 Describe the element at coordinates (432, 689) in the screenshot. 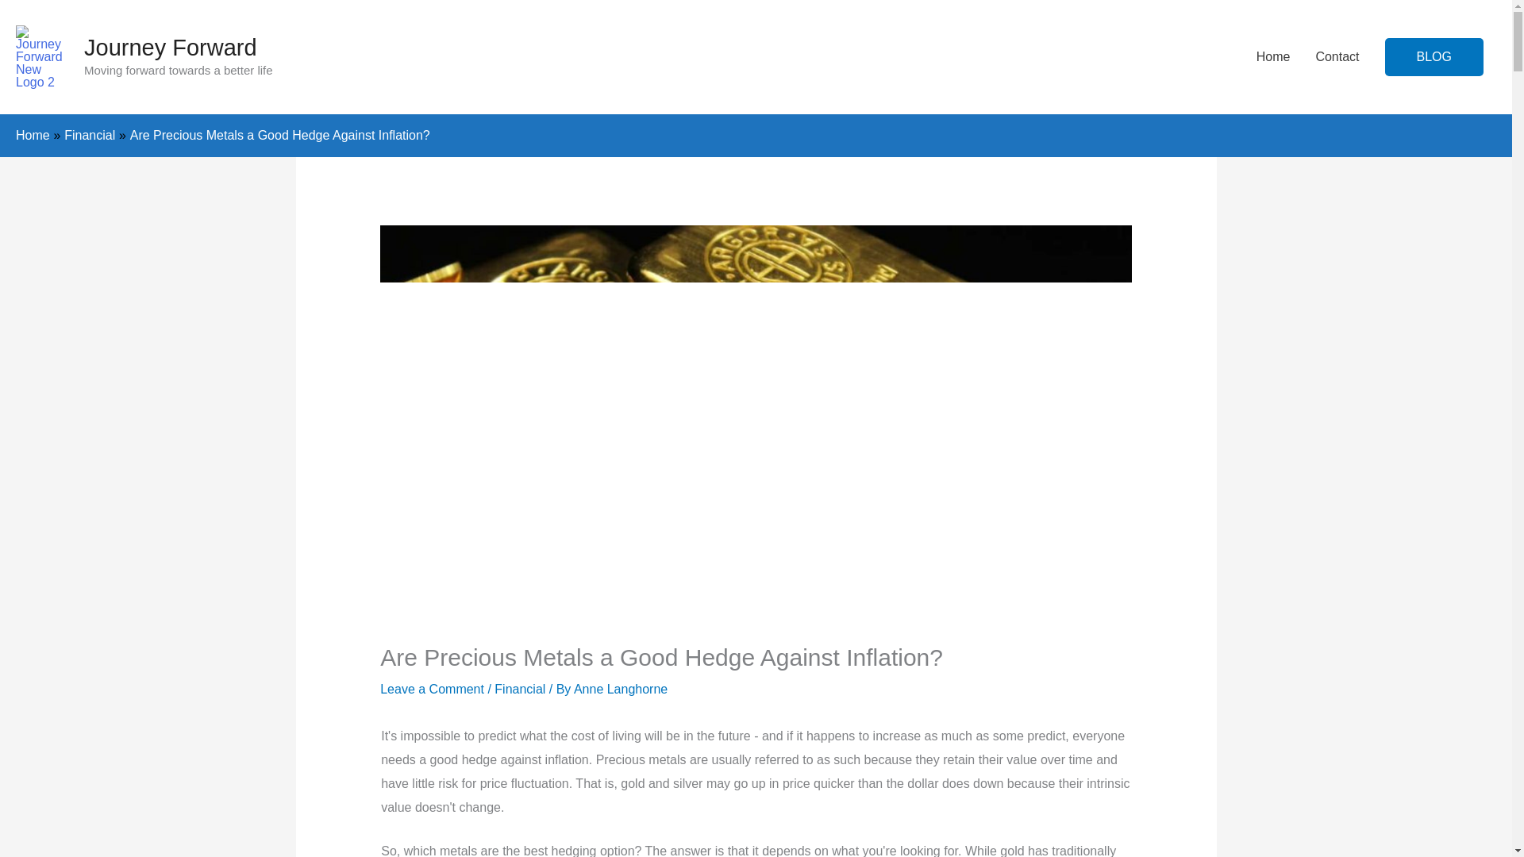

I see `Leave a Comment` at that location.